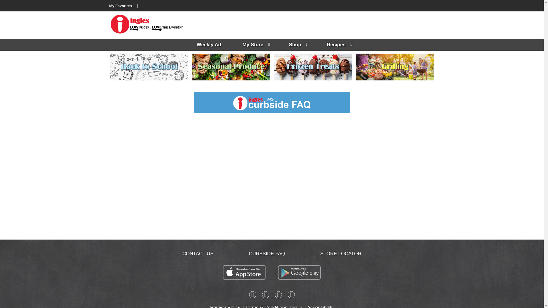 This screenshot has width=548, height=308. What do you see at coordinates (149, 67) in the screenshot?
I see `Back to School` at bounding box center [149, 67].